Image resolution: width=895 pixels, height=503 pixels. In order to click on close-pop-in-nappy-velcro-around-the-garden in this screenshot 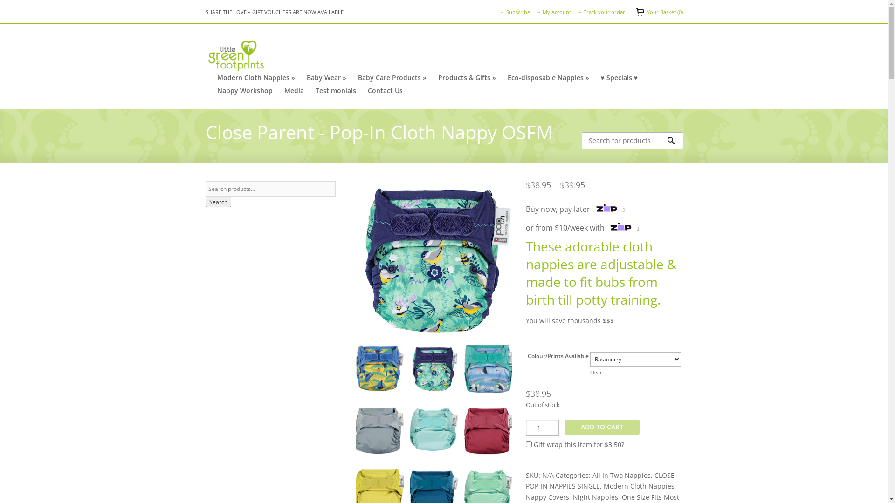, I will do `click(434, 260)`.